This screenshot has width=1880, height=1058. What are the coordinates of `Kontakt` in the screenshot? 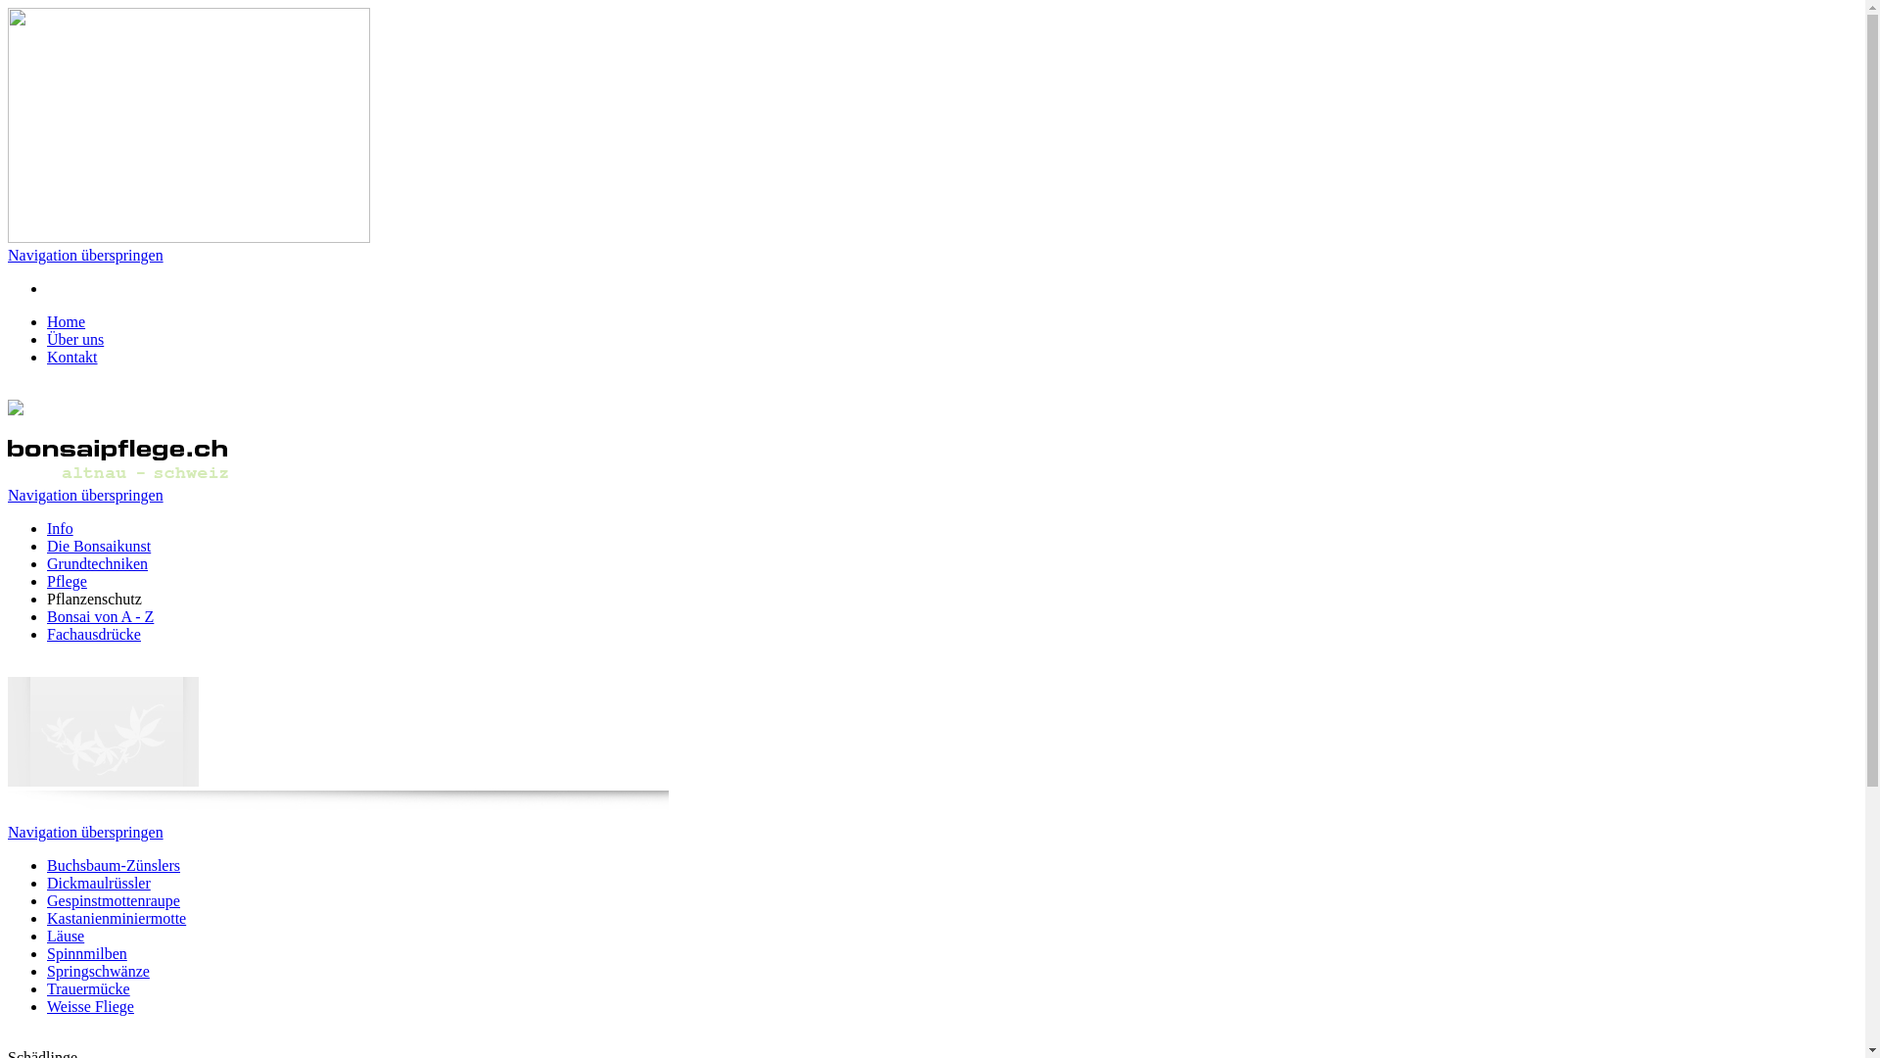 It's located at (72, 357).